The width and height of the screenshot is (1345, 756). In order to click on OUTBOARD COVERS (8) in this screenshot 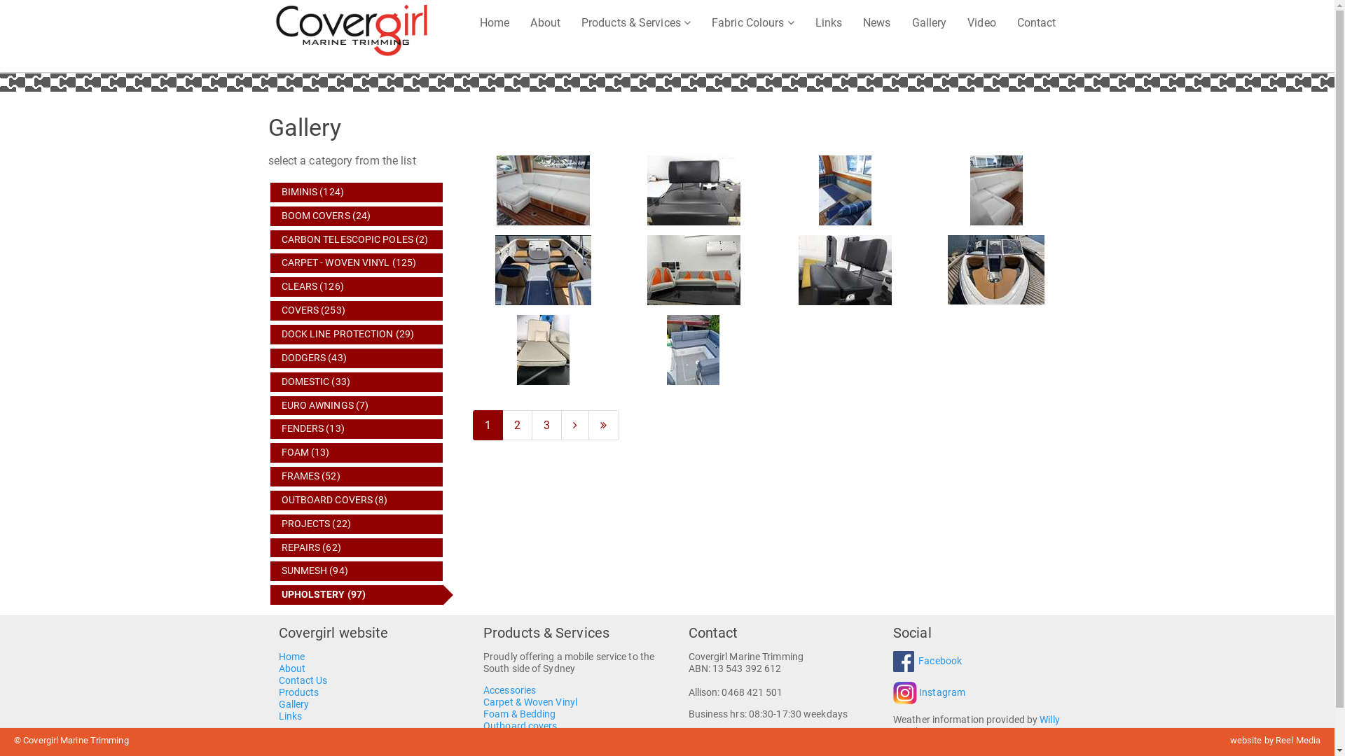, I will do `click(357, 500)`.